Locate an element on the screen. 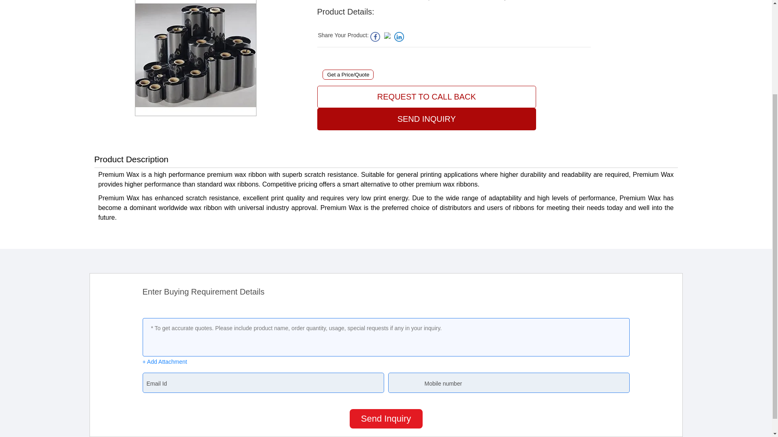 Image resolution: width=778 pixels, height=437 pixels. Thermal Transfer Ribbons is located at coordinates (386, 1).